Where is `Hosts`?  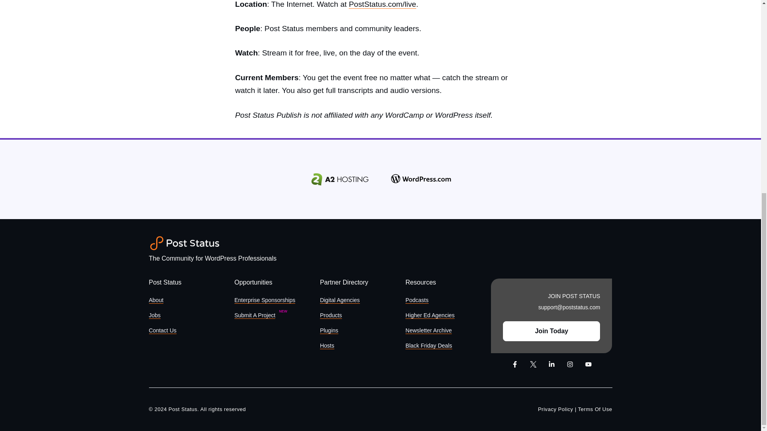 Hosts is located at coordinates (327, 346).